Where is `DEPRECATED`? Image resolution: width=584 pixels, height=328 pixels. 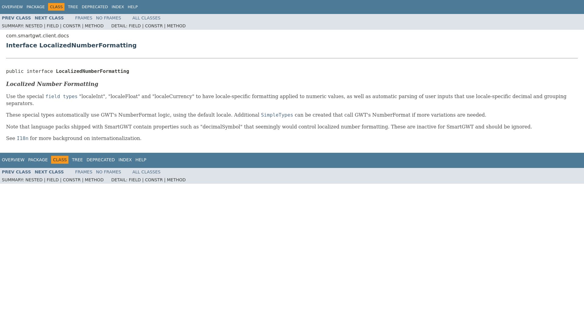 DEPRECATED is located at coordinates (100, 160).